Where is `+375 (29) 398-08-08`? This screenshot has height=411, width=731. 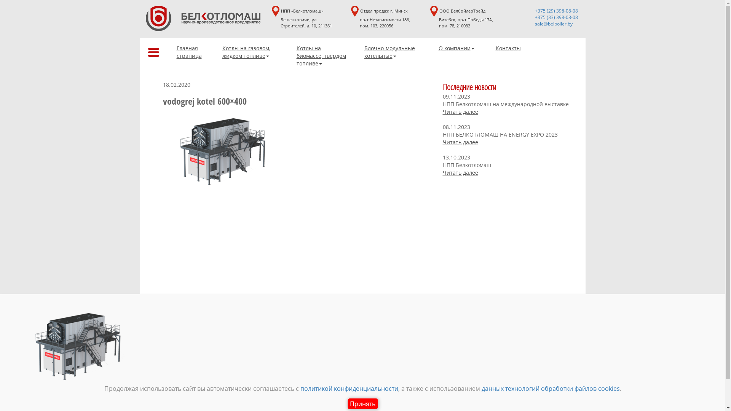
+375 (29) 398-08-08 is located at coordinates (527, 316).